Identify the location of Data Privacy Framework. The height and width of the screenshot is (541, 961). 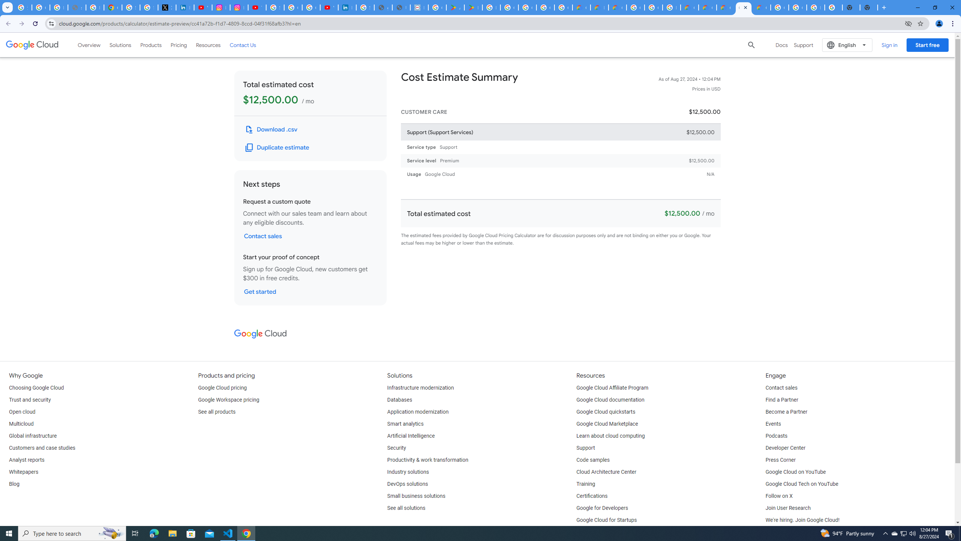
(419, 8).